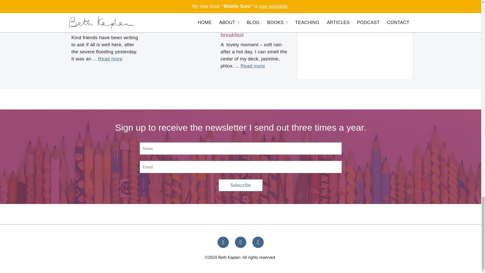  I want to click on Subscribe, so click(240, 185).